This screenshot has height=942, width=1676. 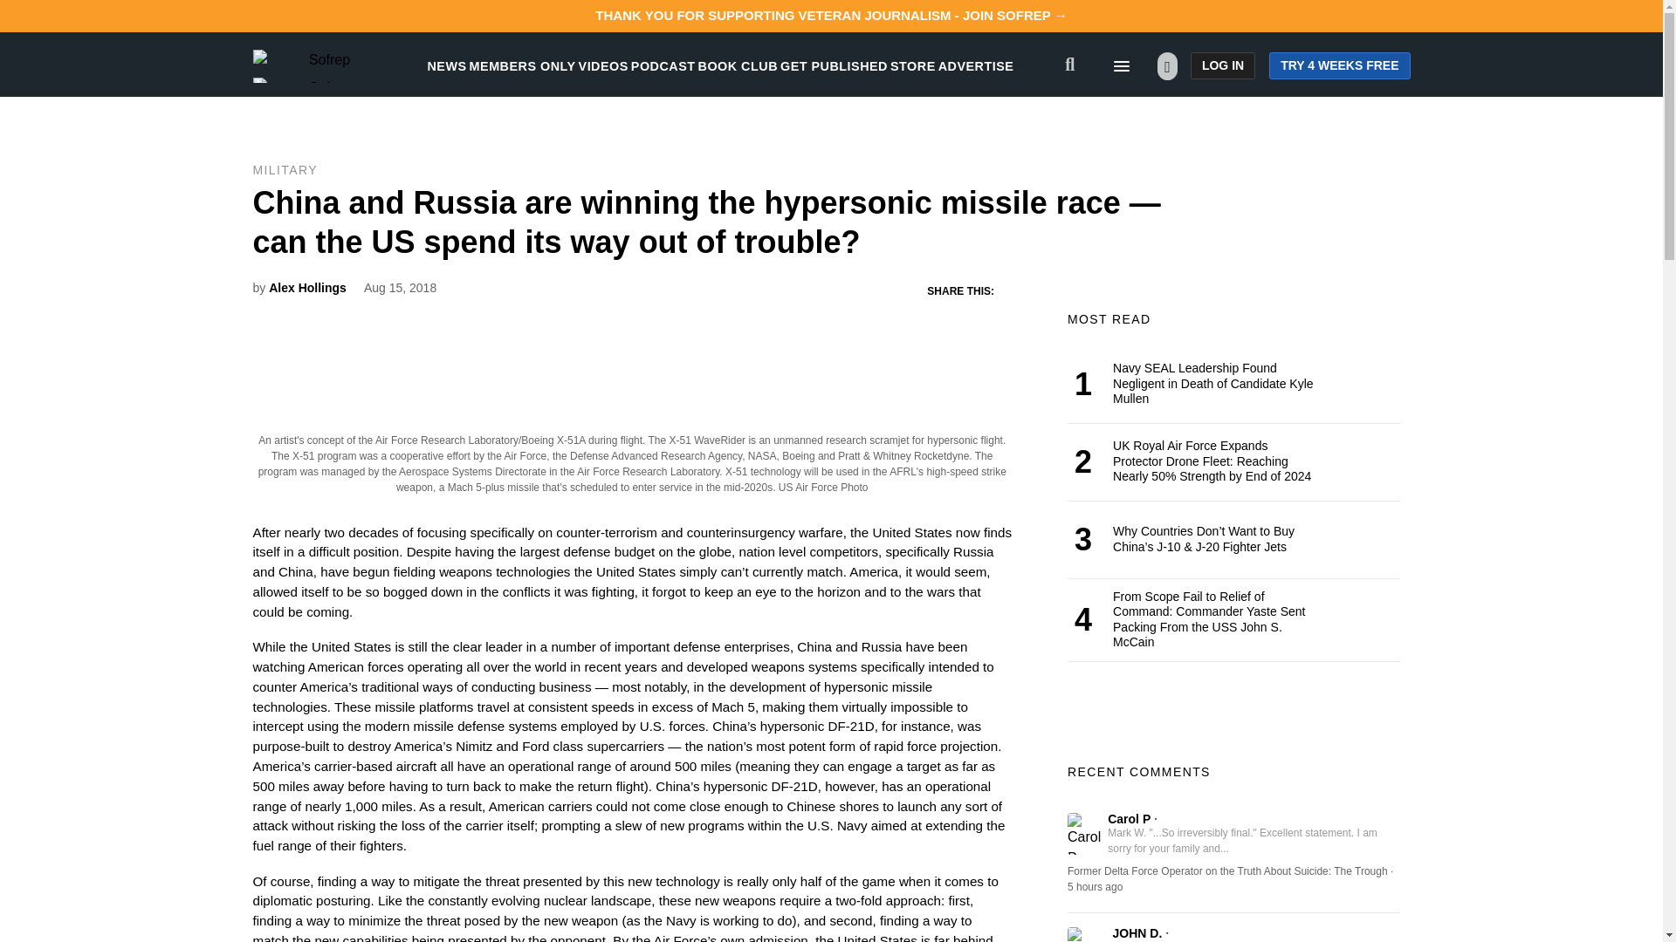 What do you see at coordinates (976, 66) in the screenshot?
I see `ADVERTISE` at bounding box center [976, 66].